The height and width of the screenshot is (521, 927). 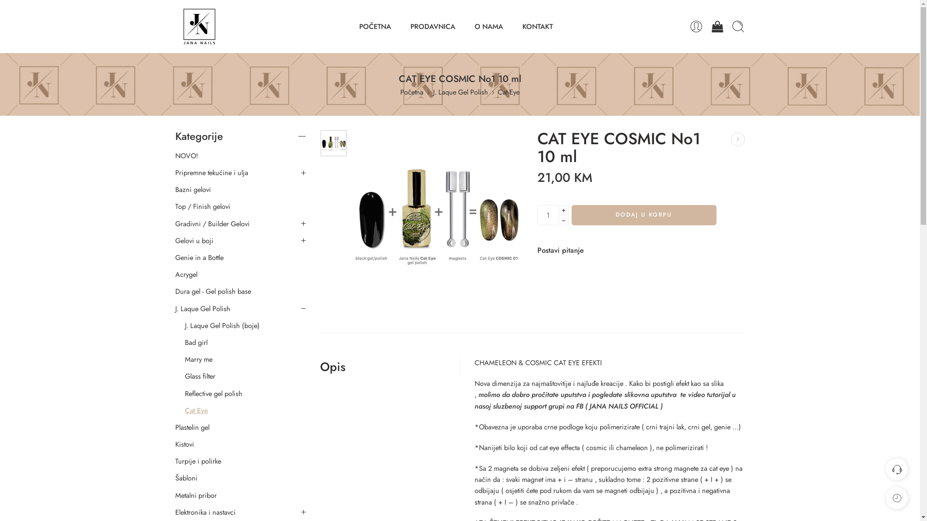 I want to click on Gradivni / Builder Gelovi, so click(x=212, y=224).